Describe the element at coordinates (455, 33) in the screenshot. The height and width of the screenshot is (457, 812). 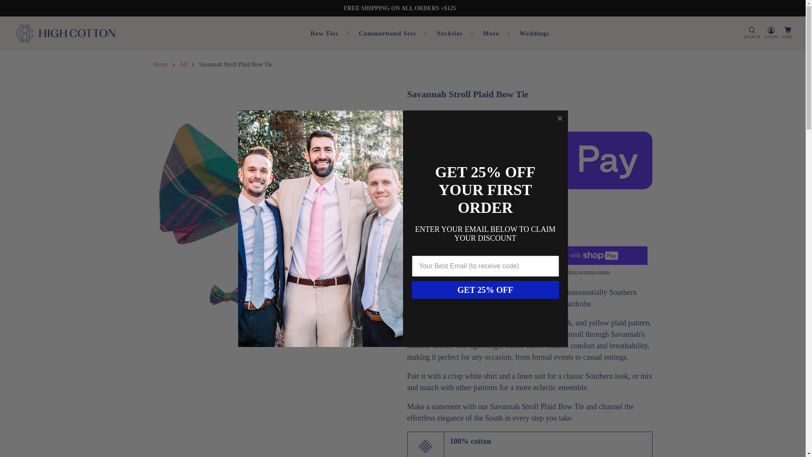
I see `Neckties` at that location.